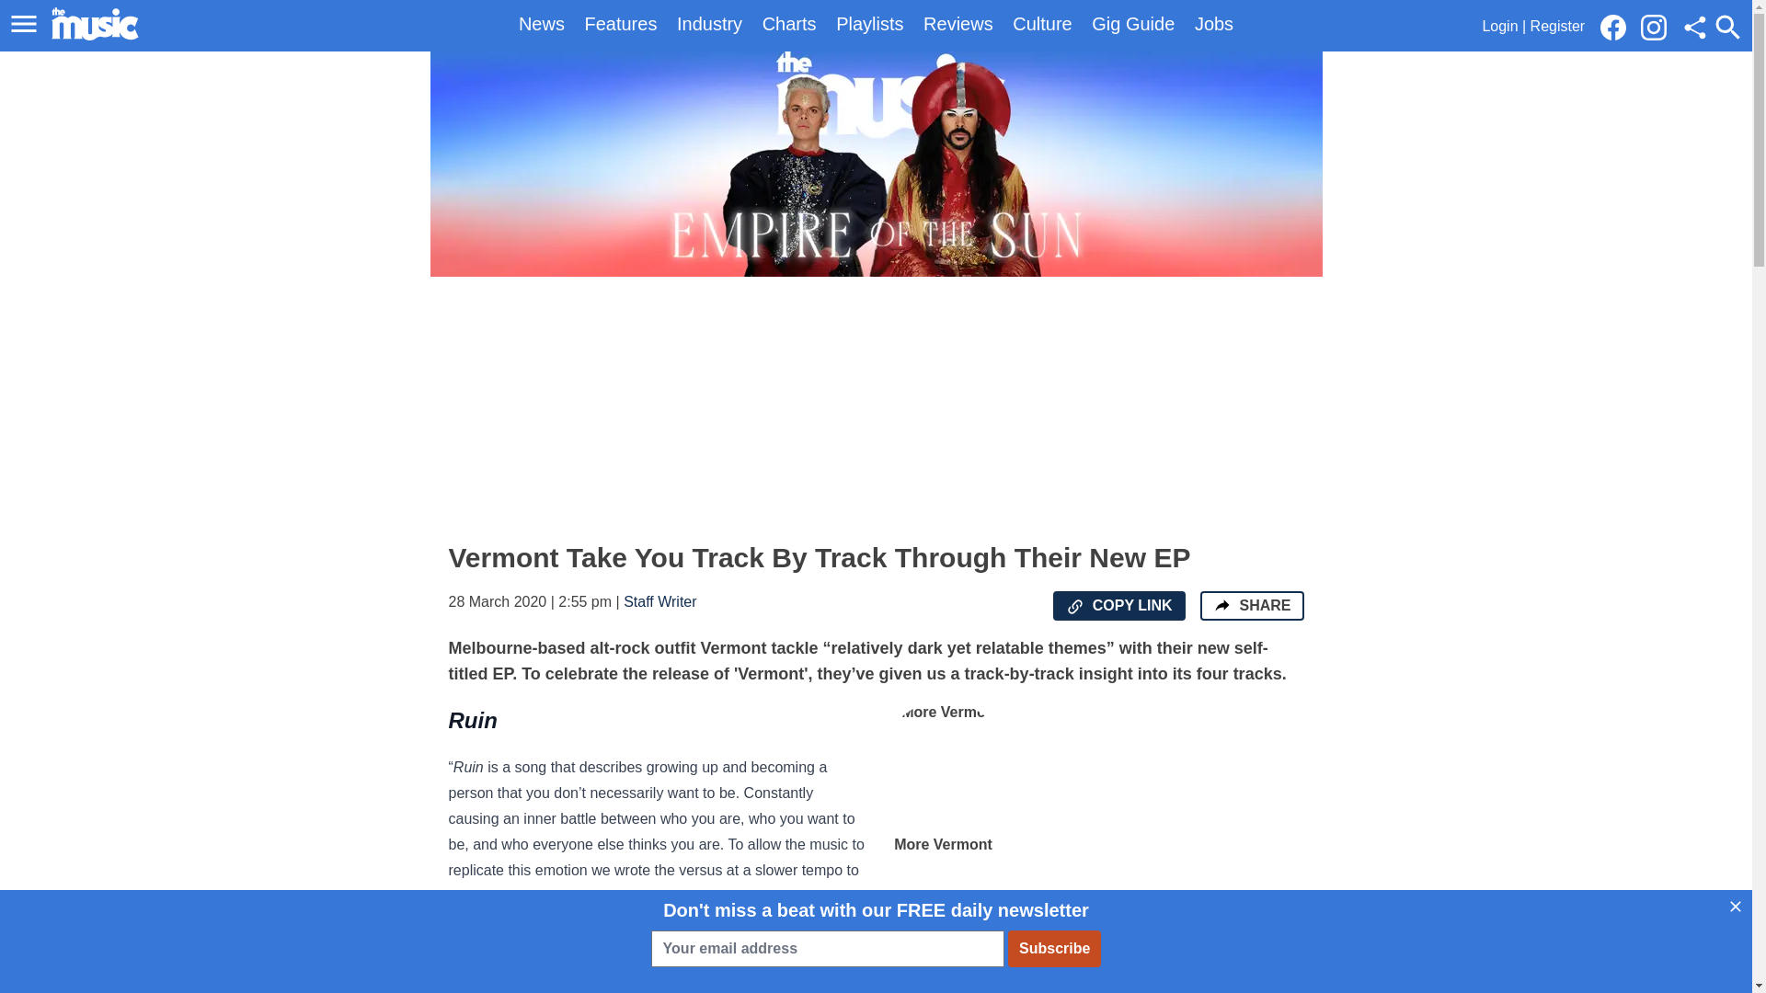 This screenshot has height=993, width=1766. I want to click on Charts, so click(789, 24).